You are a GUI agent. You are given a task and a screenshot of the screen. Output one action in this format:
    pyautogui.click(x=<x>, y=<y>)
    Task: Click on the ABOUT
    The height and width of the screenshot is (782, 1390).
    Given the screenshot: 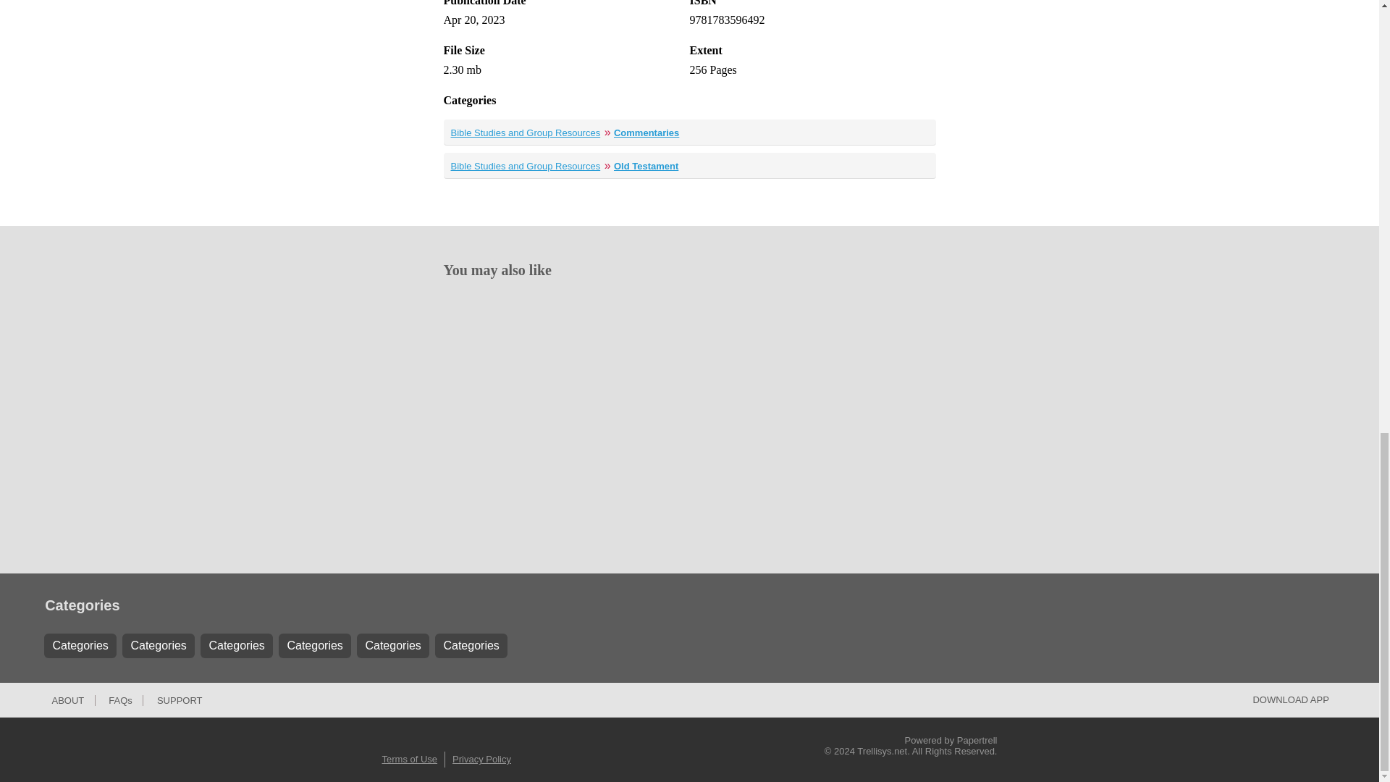 What is the action you would take?
    pyautogui.click(x=68, y=701)
    